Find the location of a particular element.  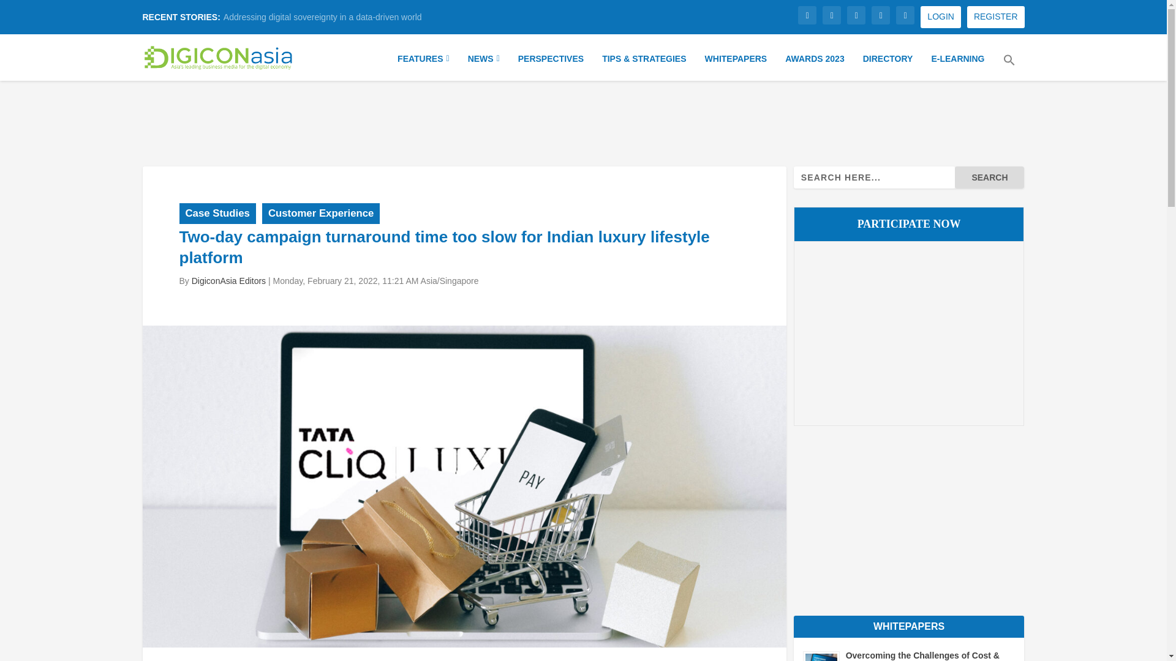

REGISTER is located at coordinates (995, 17).